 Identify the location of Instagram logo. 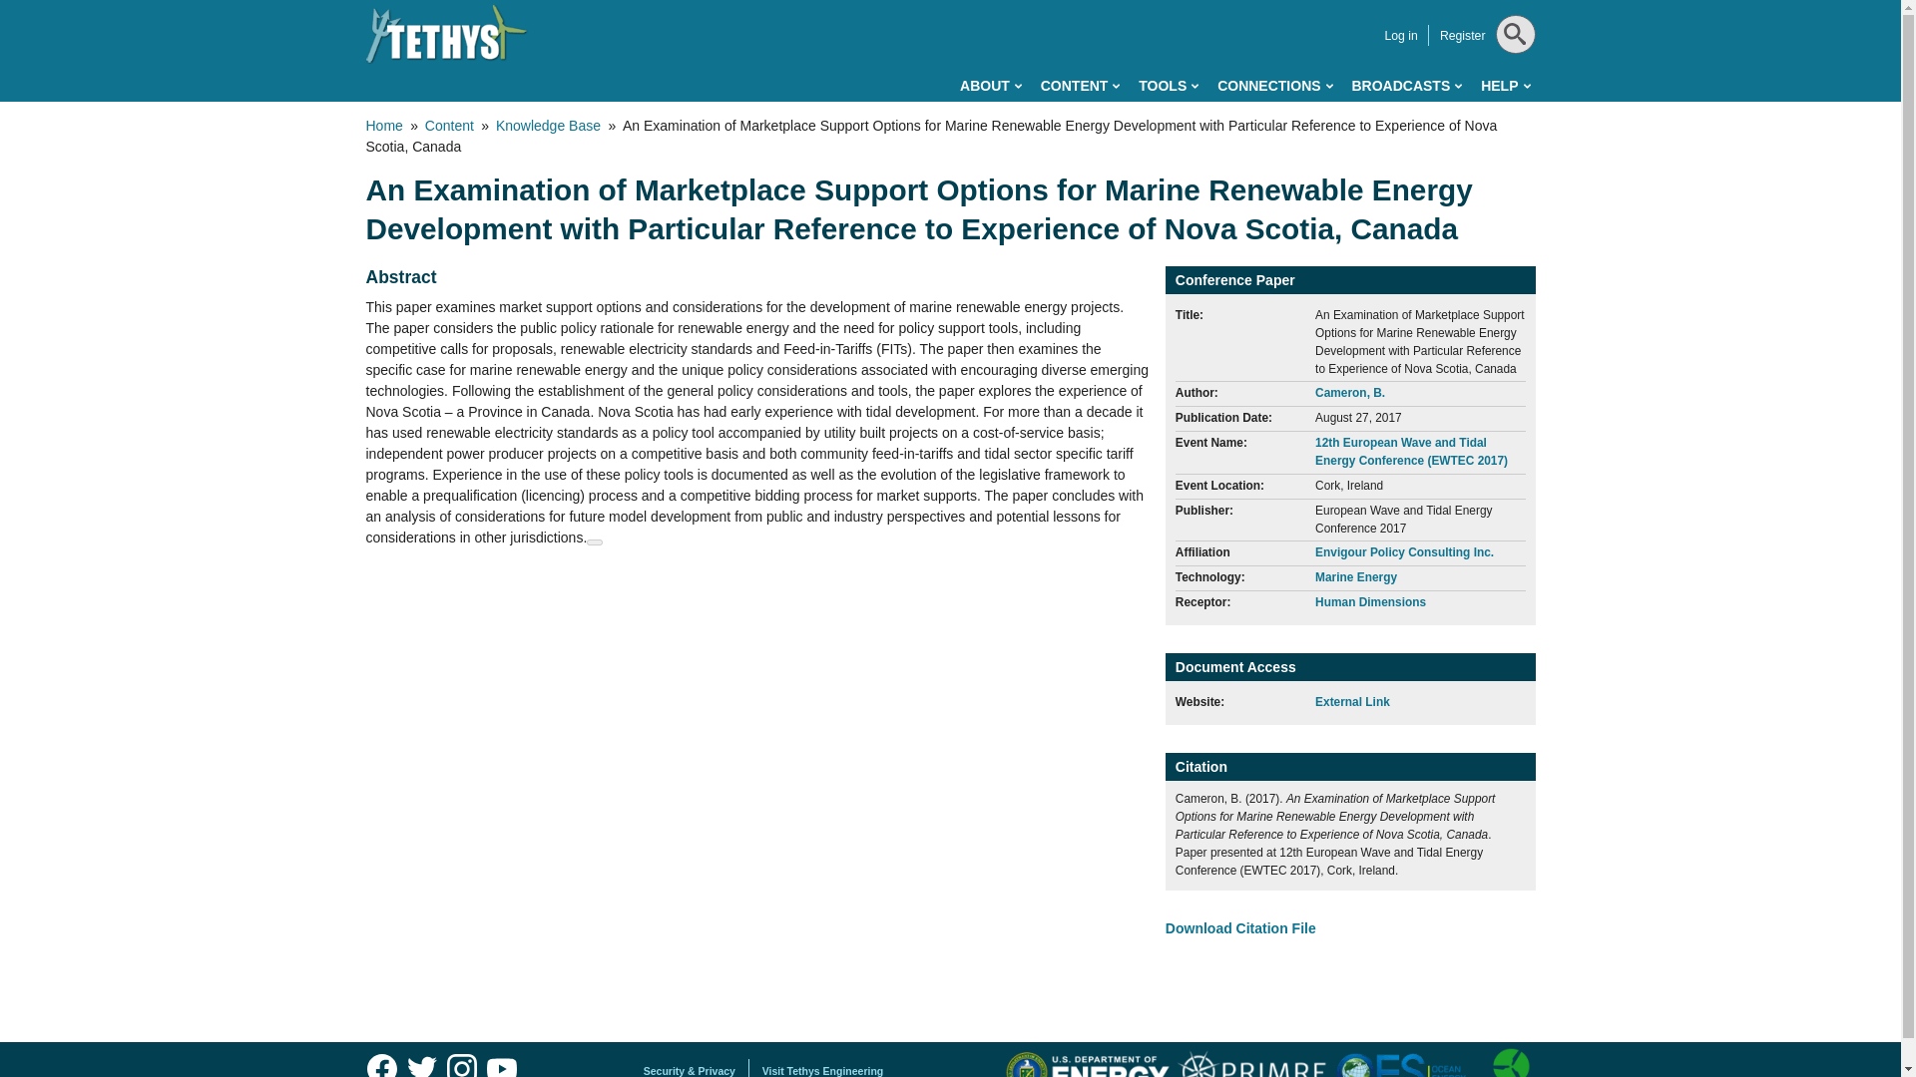
(461, 1063).